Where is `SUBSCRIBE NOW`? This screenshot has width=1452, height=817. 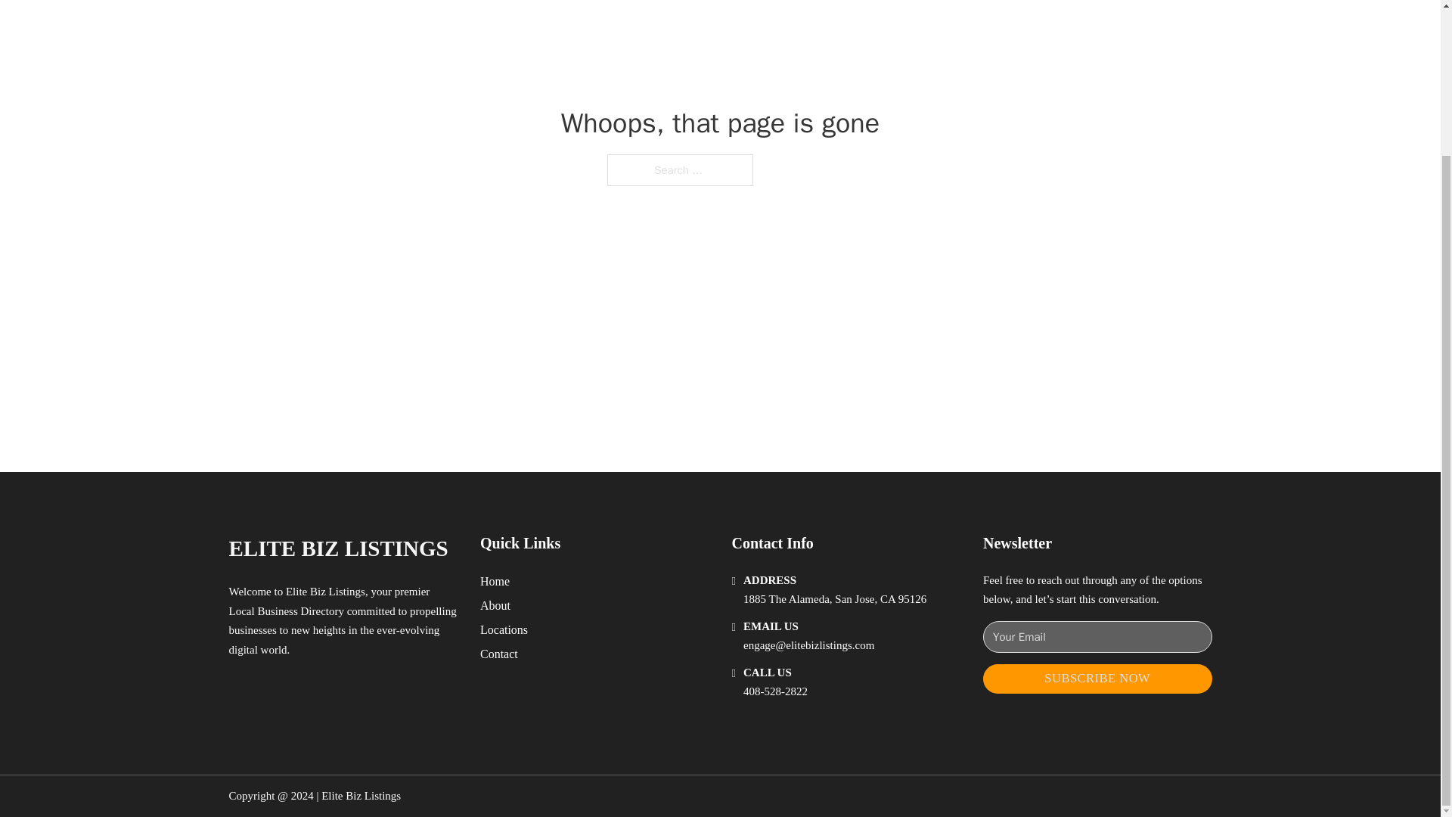
SUBSCRIBE NOW is located at coordinates (1097, 679).